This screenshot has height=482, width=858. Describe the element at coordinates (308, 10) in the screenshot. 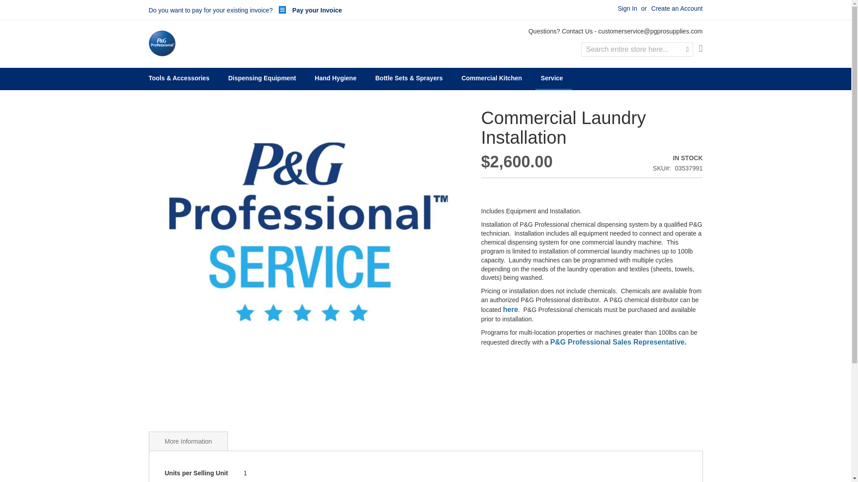

I see `Pay your Invoice` at that location.